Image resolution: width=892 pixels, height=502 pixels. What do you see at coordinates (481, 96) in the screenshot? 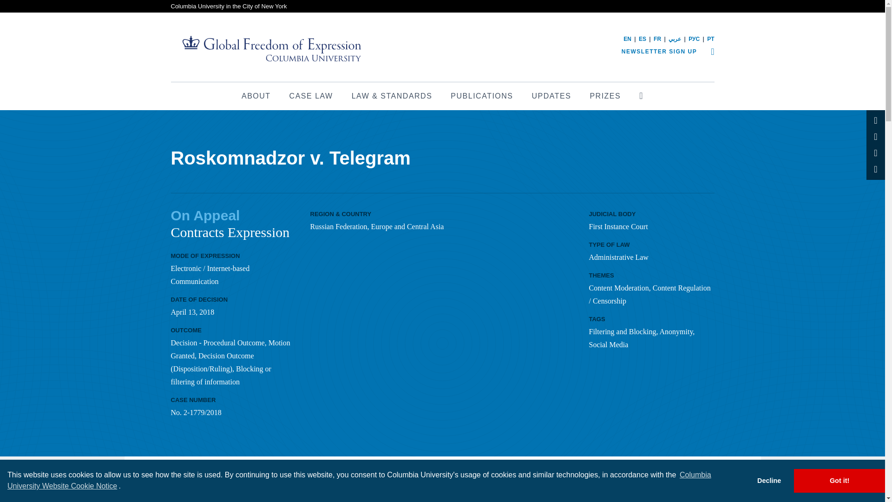
I see `PUBLICATIONS` at bounding box center [481, 96].